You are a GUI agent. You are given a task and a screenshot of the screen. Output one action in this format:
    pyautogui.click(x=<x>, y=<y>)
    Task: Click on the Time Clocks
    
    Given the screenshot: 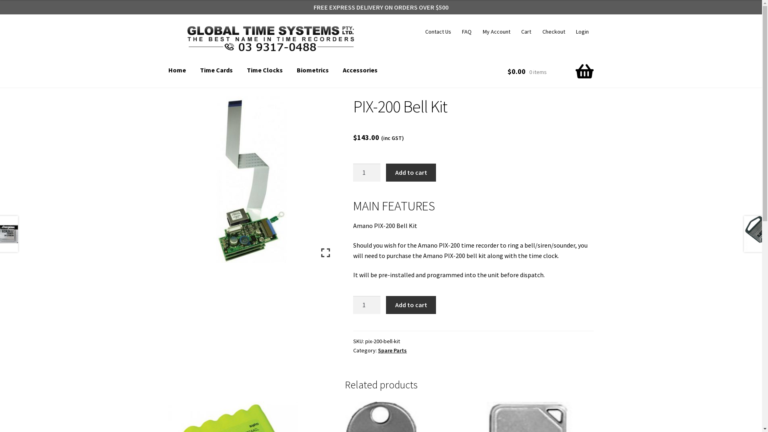 What is the action you would take?
    pyautogui.click(x=265, y=70)
    